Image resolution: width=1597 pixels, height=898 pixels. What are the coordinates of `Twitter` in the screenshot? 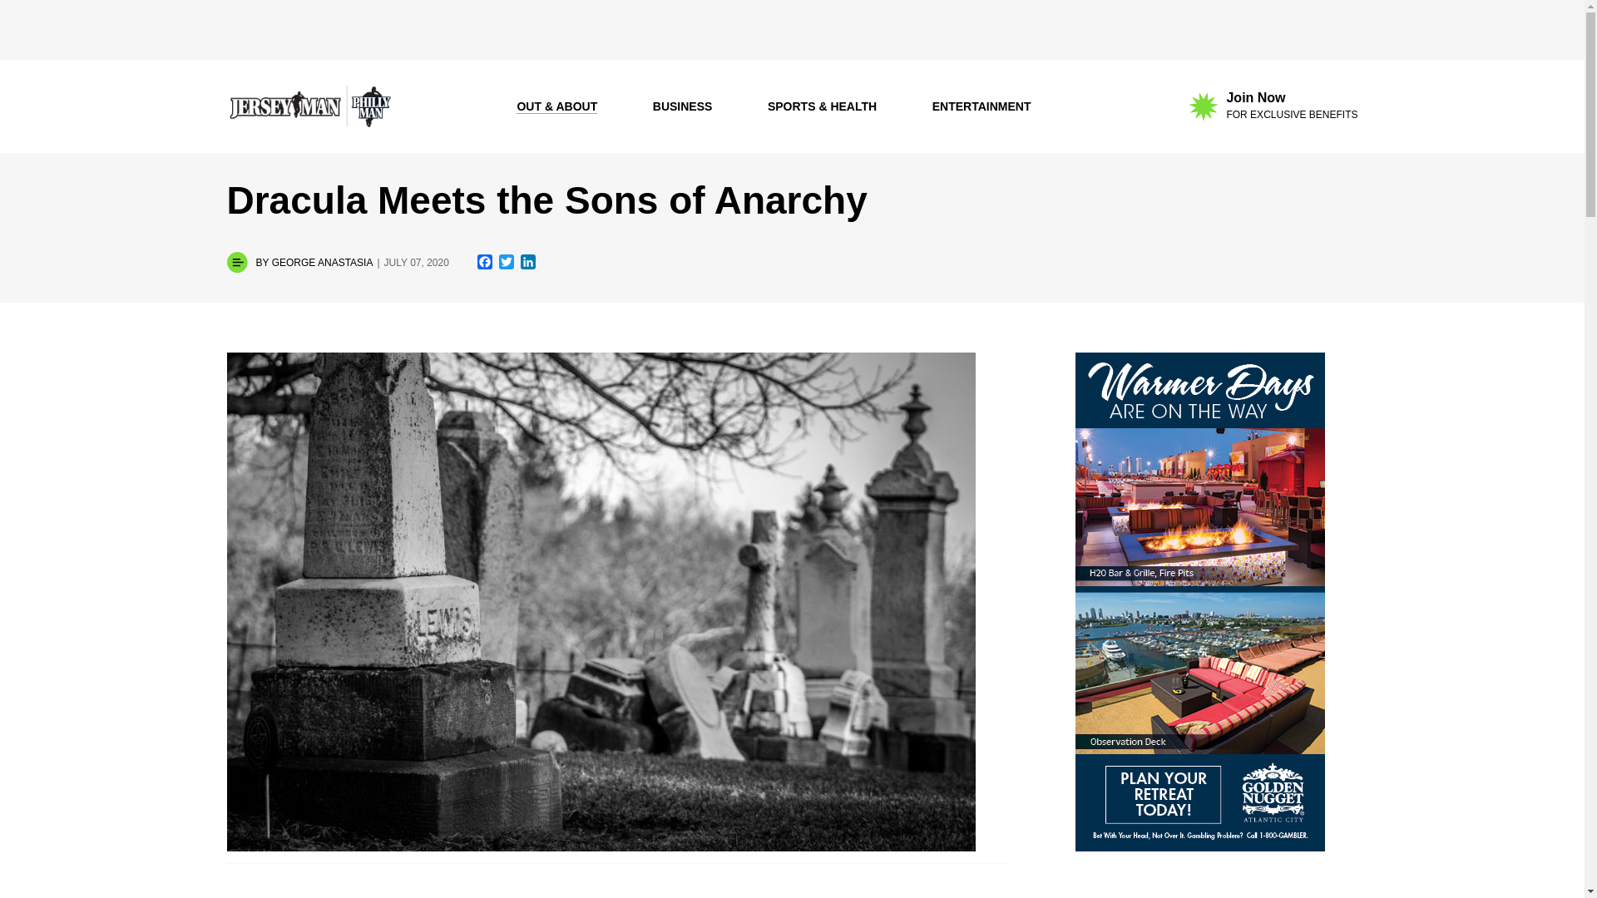 It's located at (506, 263).